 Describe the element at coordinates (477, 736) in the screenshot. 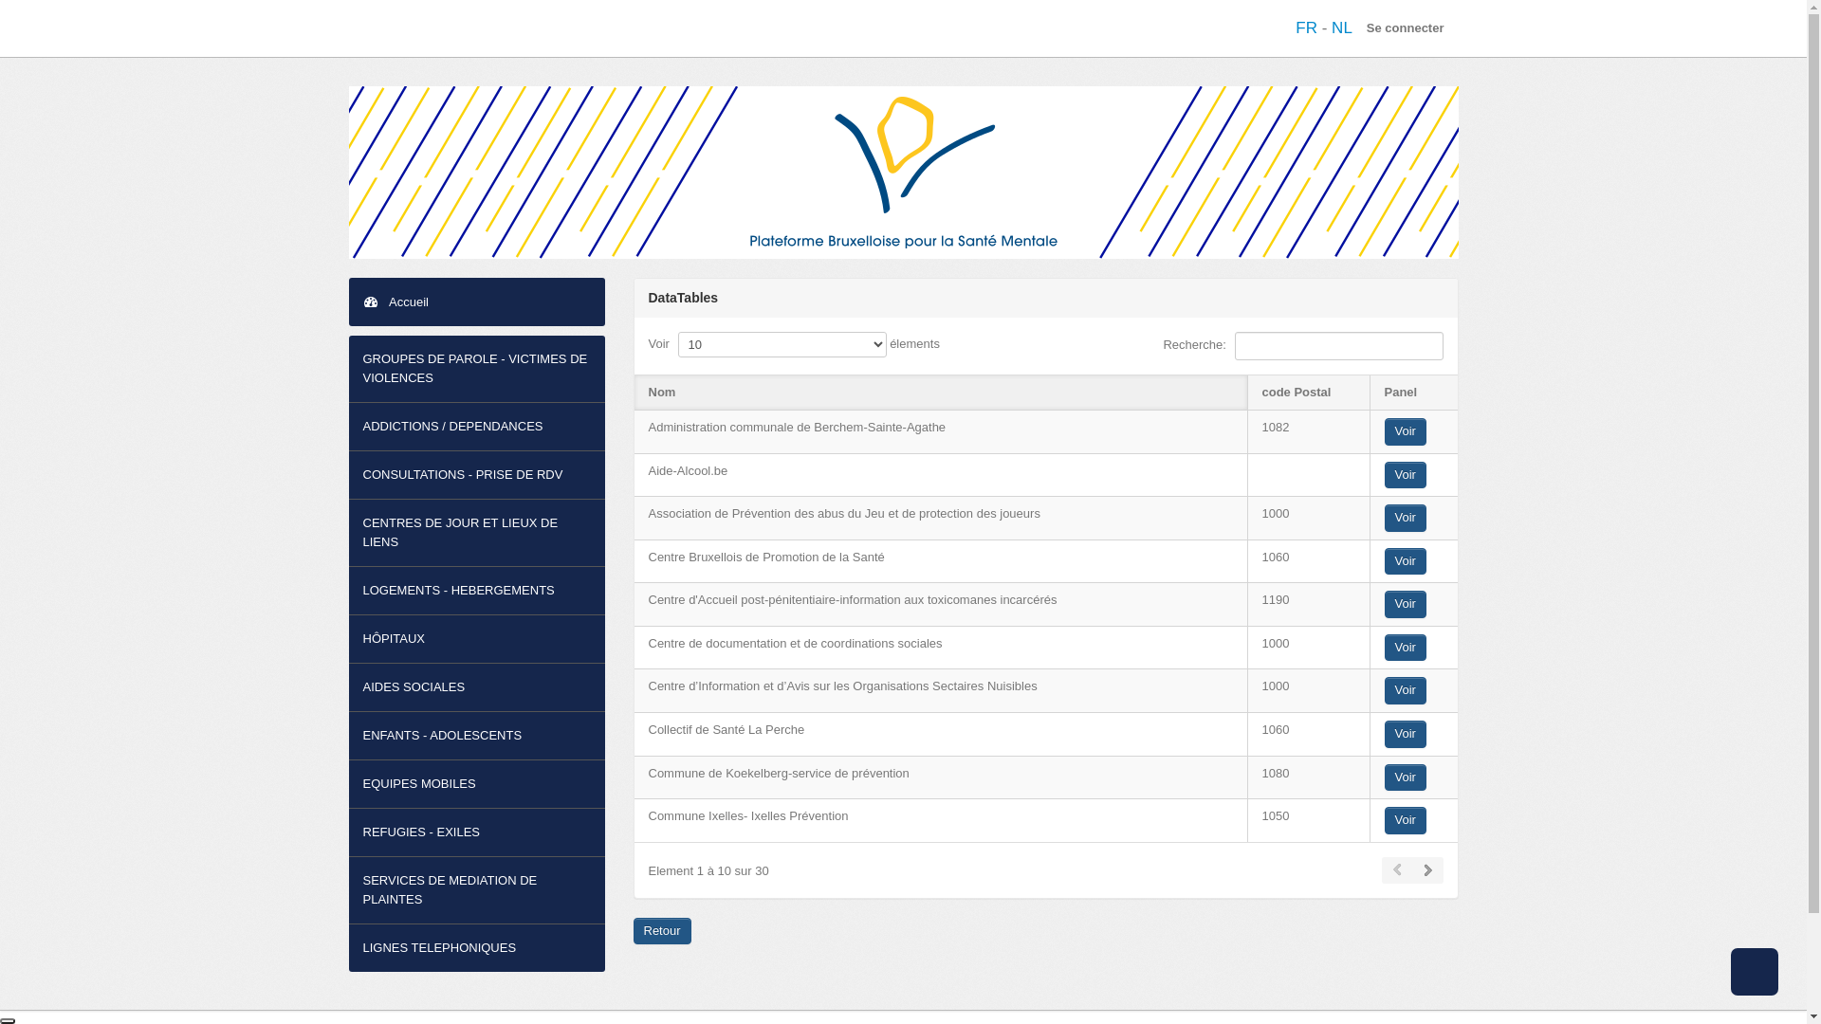

I see `ENFANTS - ADOLESCENTS` at that location.